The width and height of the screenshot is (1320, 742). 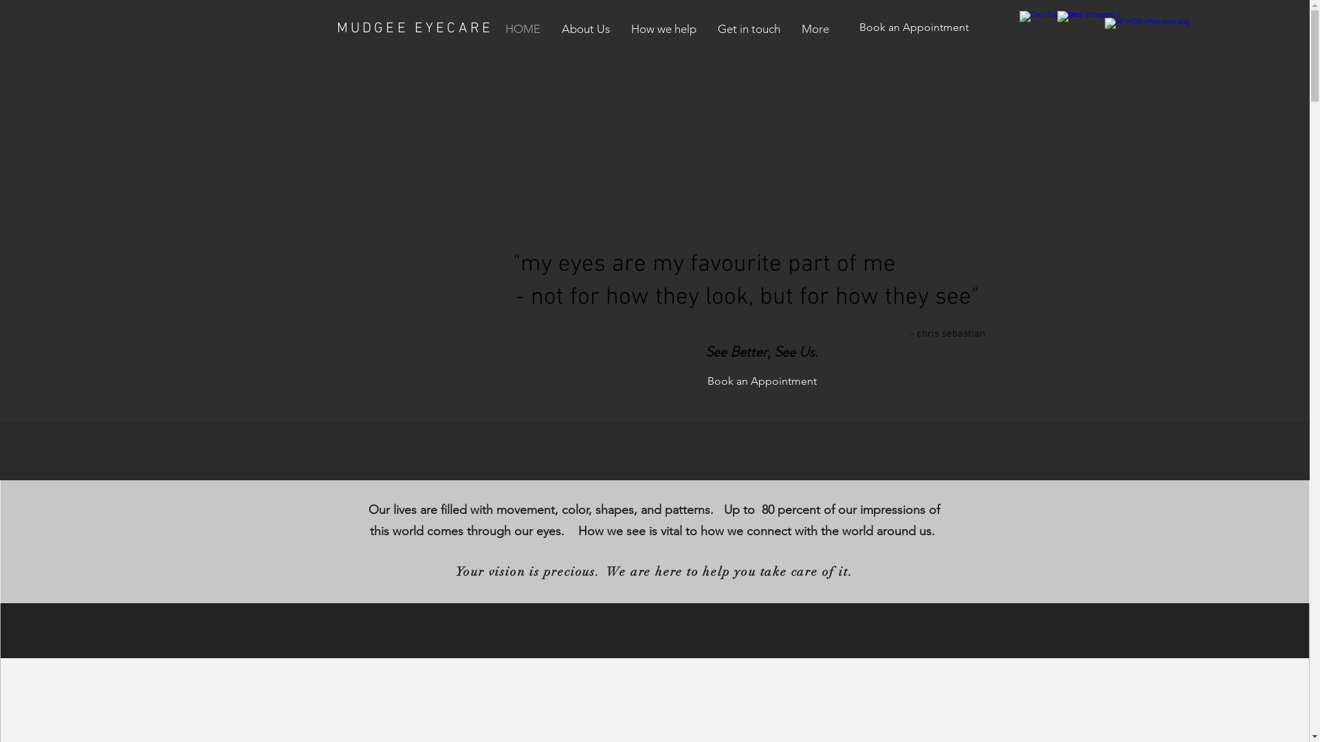 What do you see at coordinates (587, 29) in the screenshot?
I see `About Us` at bounding box center [587, 29].